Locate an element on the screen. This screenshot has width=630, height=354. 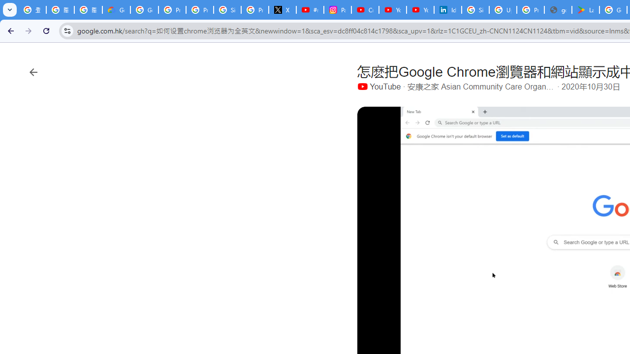
#nbabasketballhighlights - YouTube is located at coordinates (310, 10).